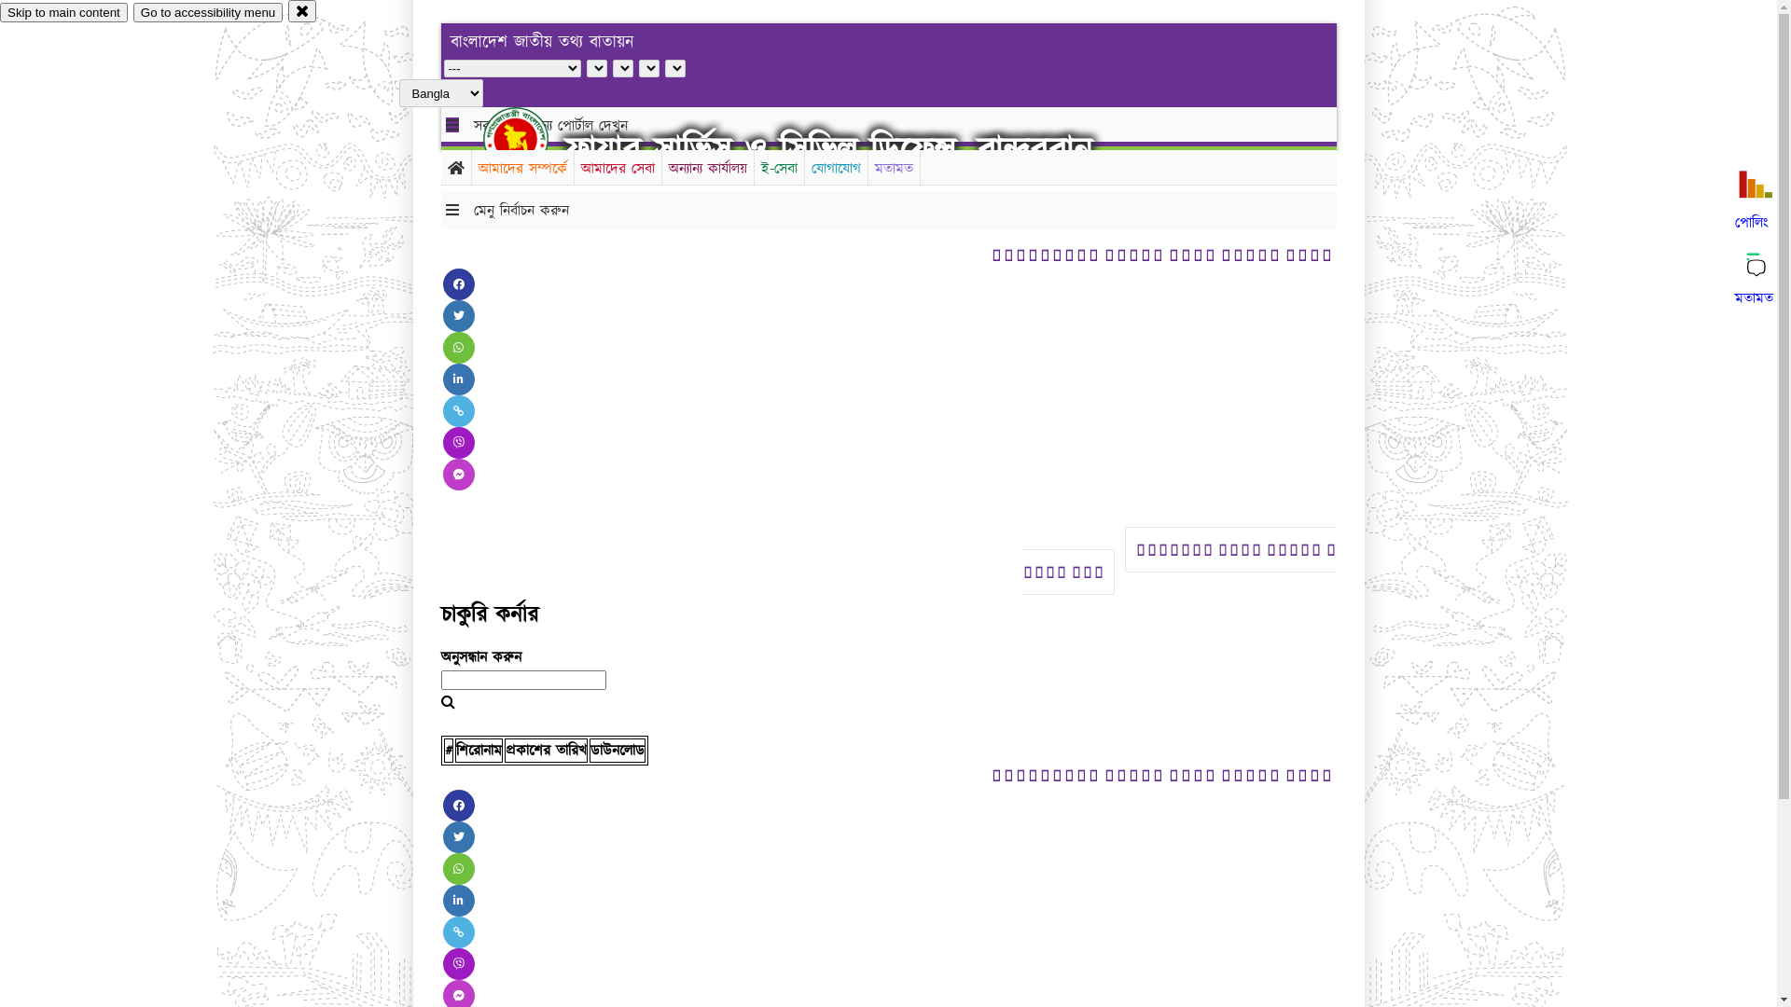 The height and width of the screenshot is (1007, 1791). I want to click on 
                
            , so click(532, 139).